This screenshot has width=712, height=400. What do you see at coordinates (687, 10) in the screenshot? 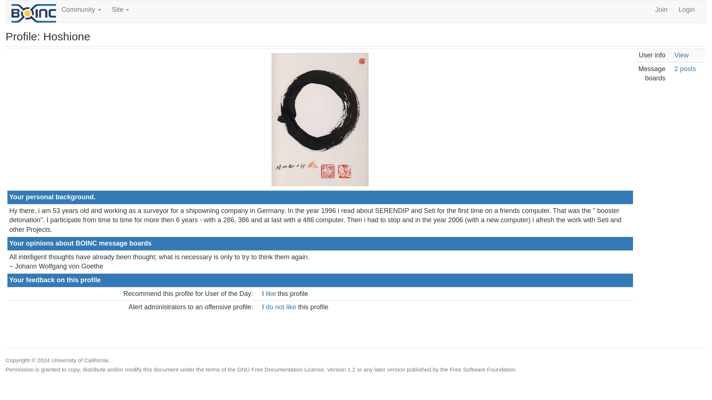
I see `Login` at bounding box center [687, 10].